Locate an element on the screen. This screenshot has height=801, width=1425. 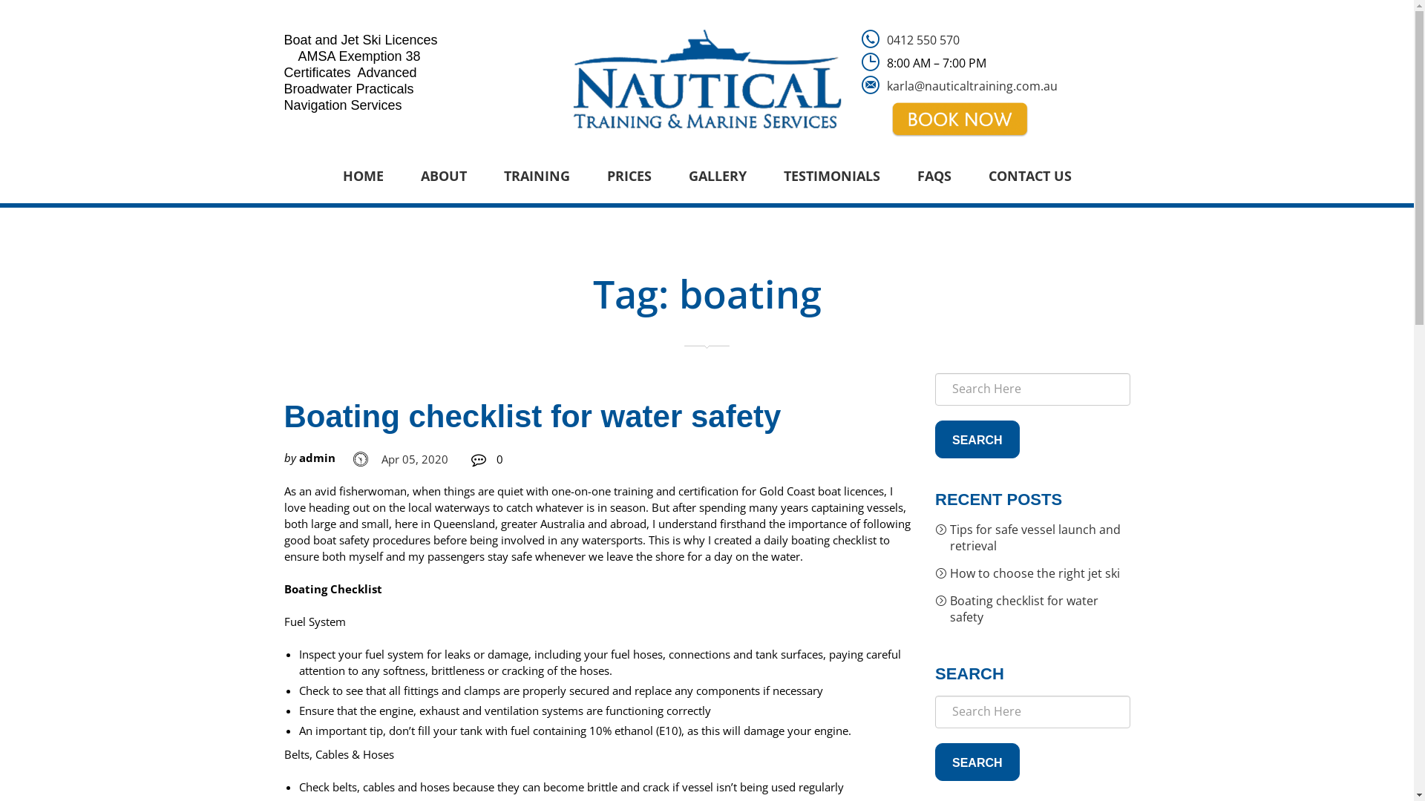
FAQS is located at coordinates (934, 176).